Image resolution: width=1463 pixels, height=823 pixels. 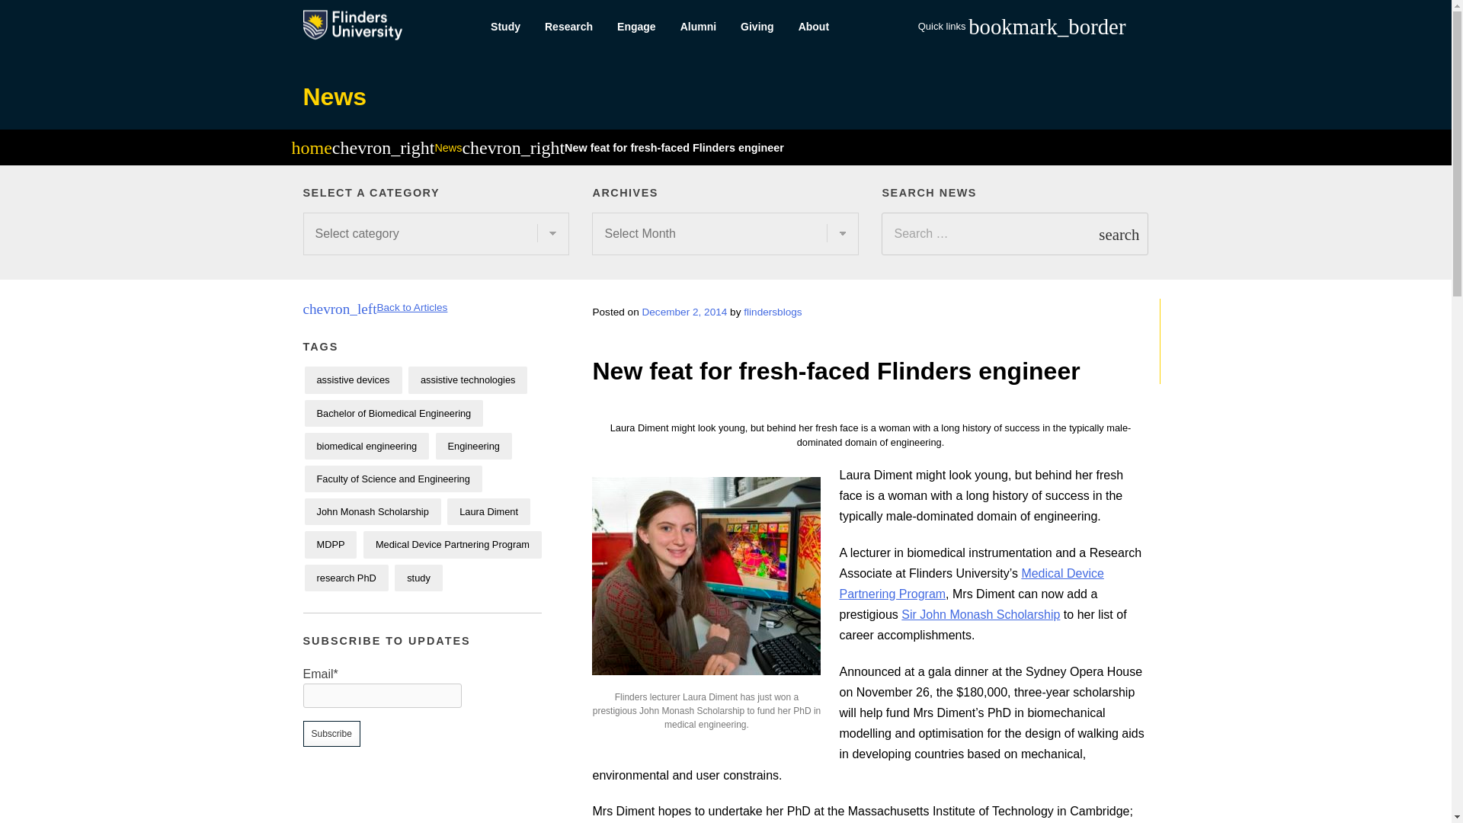 What do you see at coordinates (331, 733) in the screenshot?
I see `Subscribe` at bounding box center [331, 733].